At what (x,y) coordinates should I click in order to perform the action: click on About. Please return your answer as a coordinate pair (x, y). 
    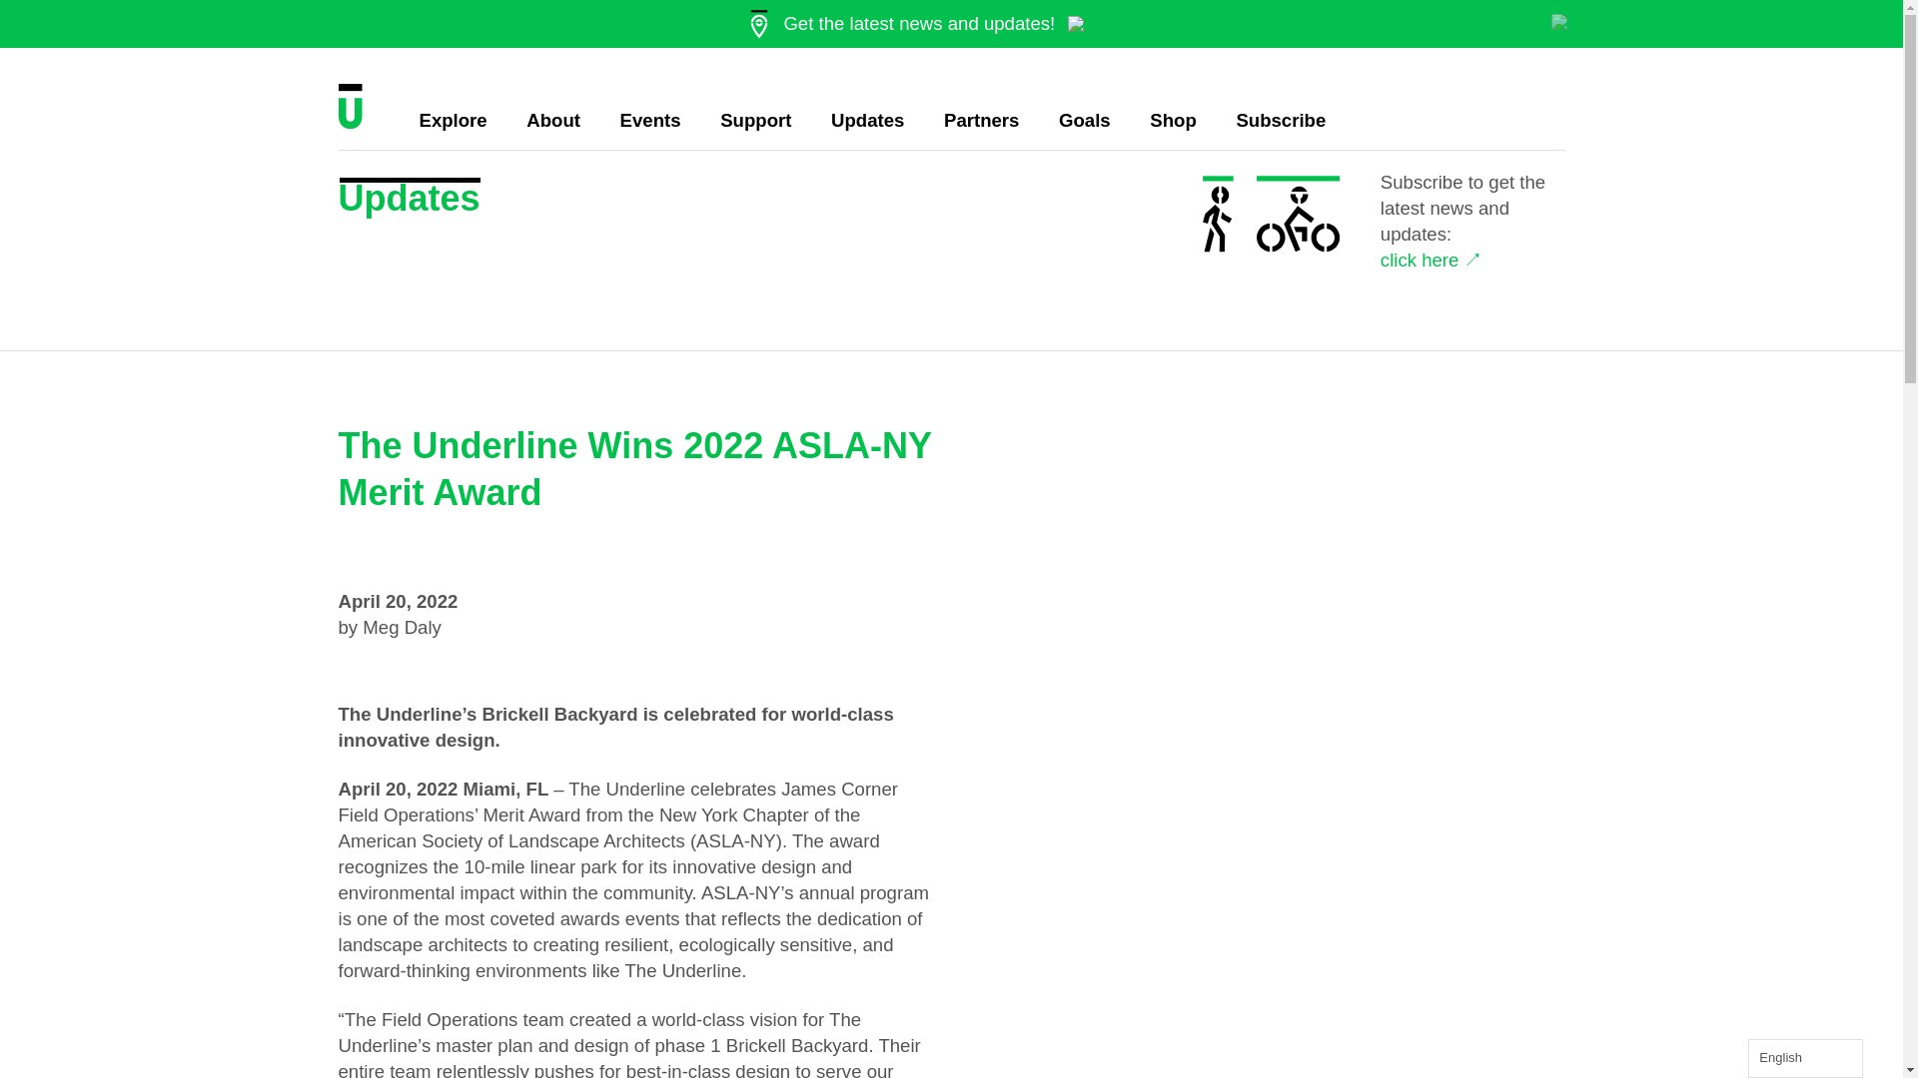
    Looking at the image, I should click on (553, 120).